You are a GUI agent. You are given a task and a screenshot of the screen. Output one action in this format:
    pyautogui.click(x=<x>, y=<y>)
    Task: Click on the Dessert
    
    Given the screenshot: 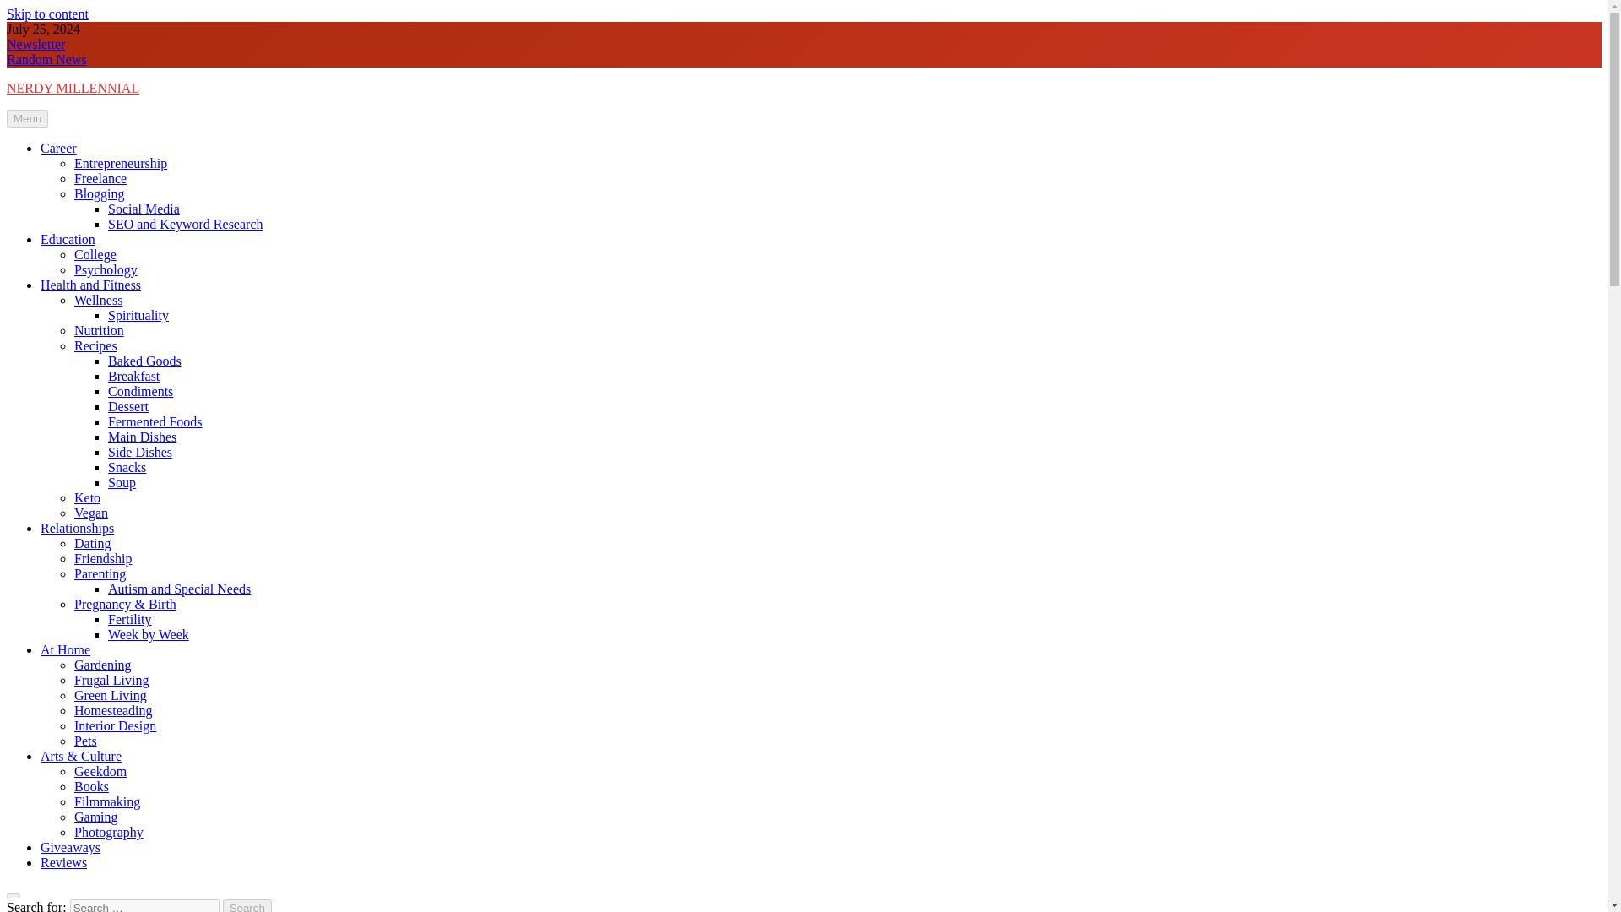 What is the action you would take?
    pyautogui.click(x=128, y=407)
    